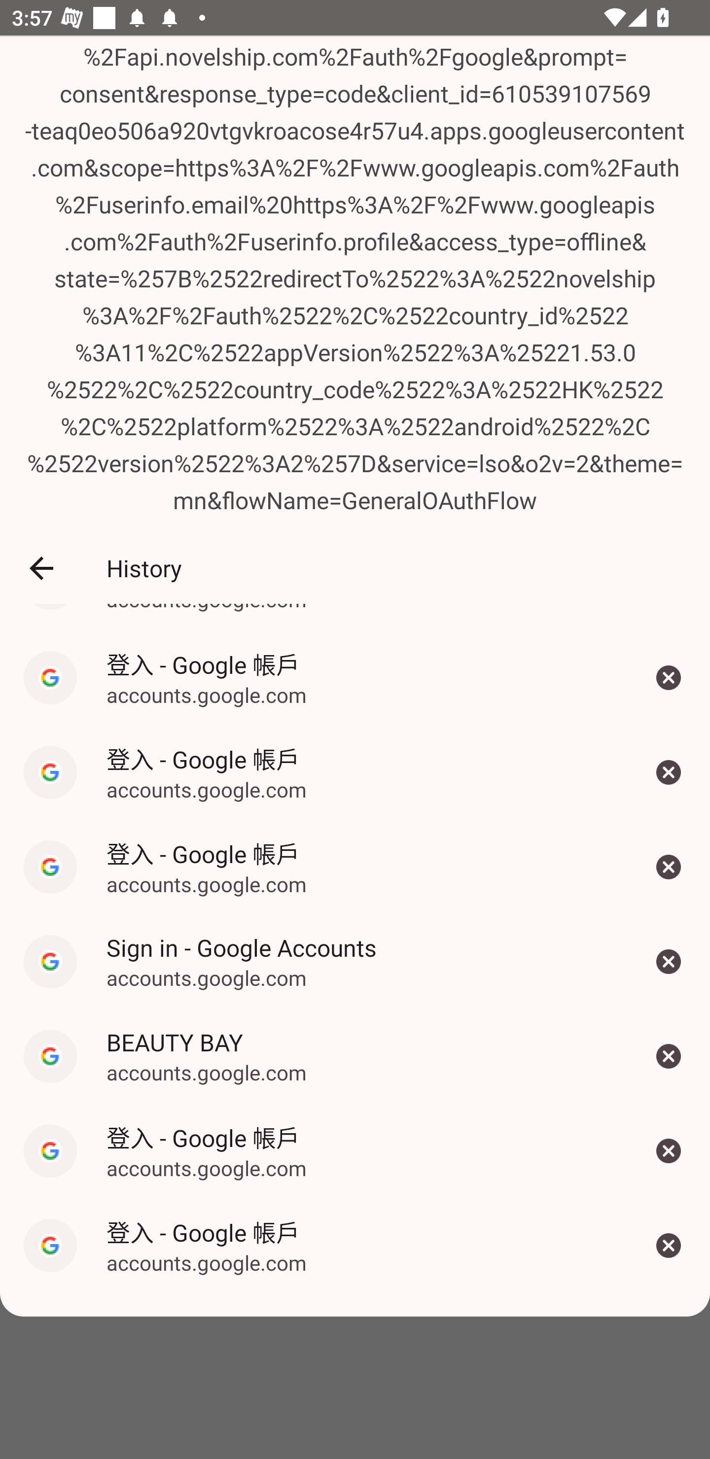 This screenshot has width=710, height=1459. I want to click on Back, so click(41, 568).